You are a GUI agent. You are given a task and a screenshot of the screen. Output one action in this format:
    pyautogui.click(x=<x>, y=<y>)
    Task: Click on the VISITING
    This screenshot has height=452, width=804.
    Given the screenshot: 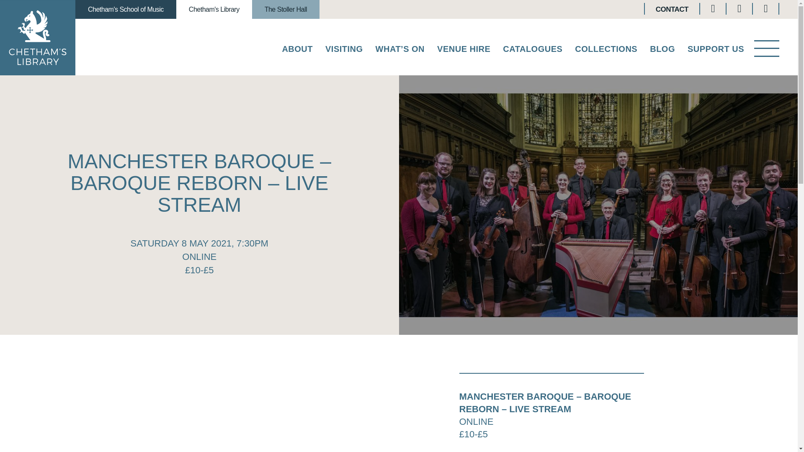 What is the action you would take?
    pyautogui.click(x=344, y=51)
    